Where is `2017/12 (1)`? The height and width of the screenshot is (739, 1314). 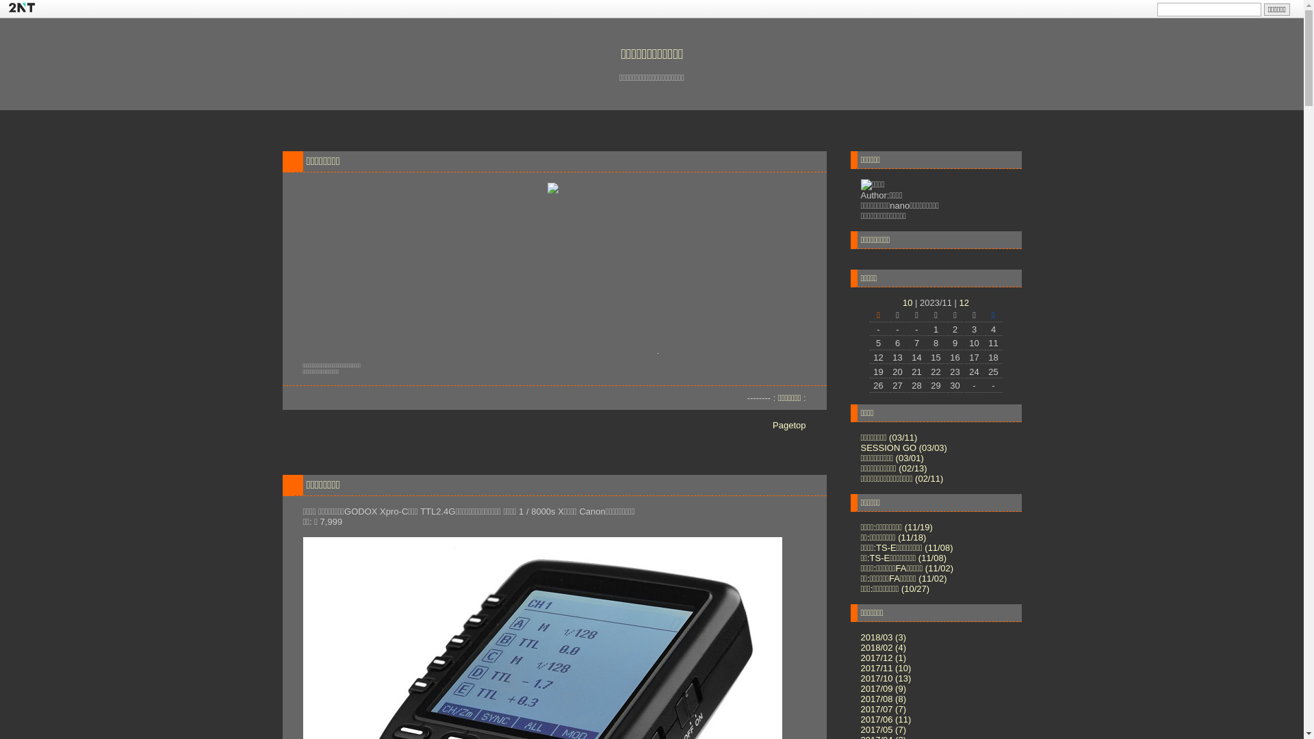 2017/12 (1) is located at coordinates (884, 658).